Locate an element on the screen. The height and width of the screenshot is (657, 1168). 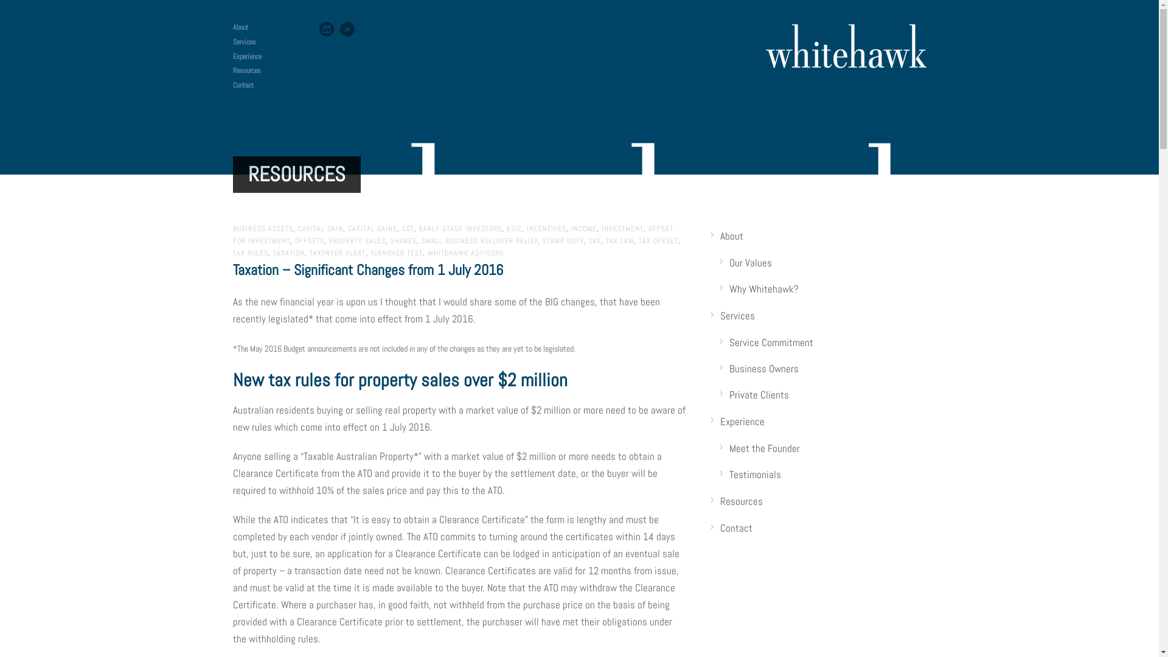
Service Commitment is located at coordinates (771, 342).